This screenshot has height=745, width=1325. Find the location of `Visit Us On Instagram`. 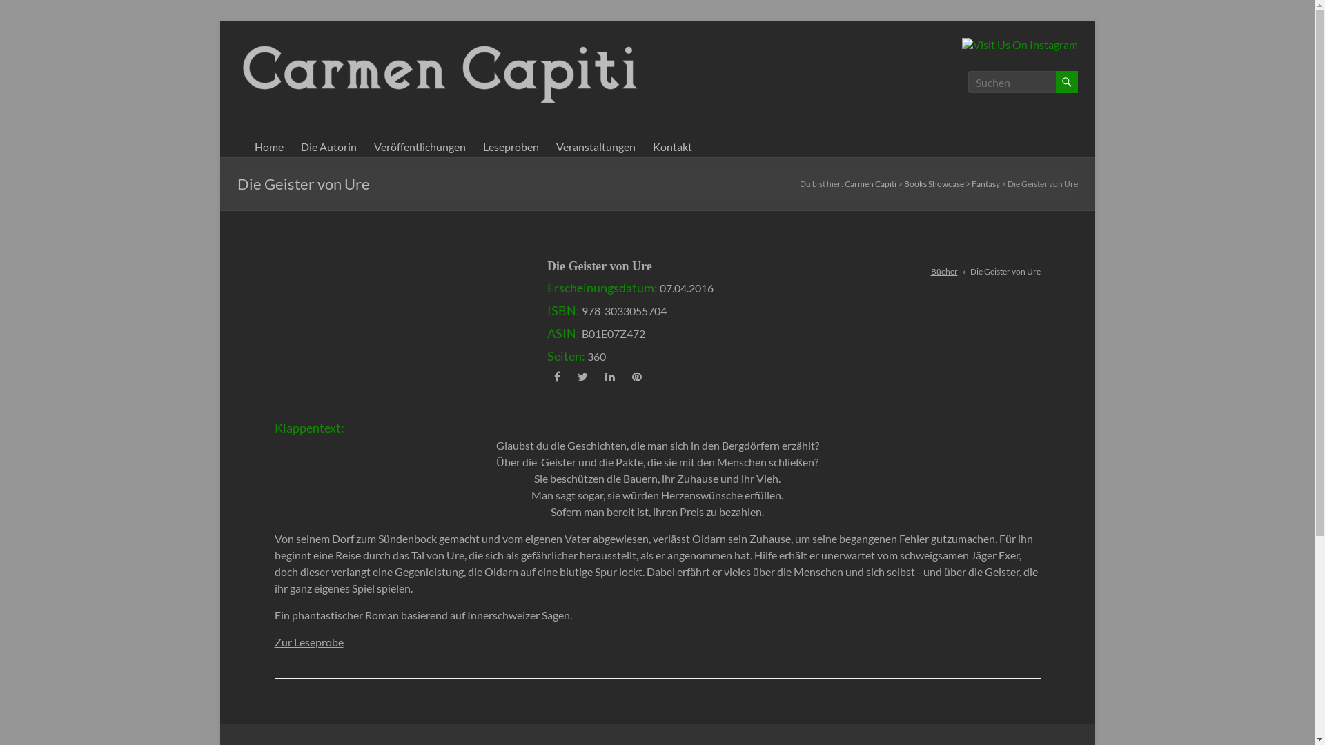

Visit Us On Instagram is located at coordinates (1019, 44).